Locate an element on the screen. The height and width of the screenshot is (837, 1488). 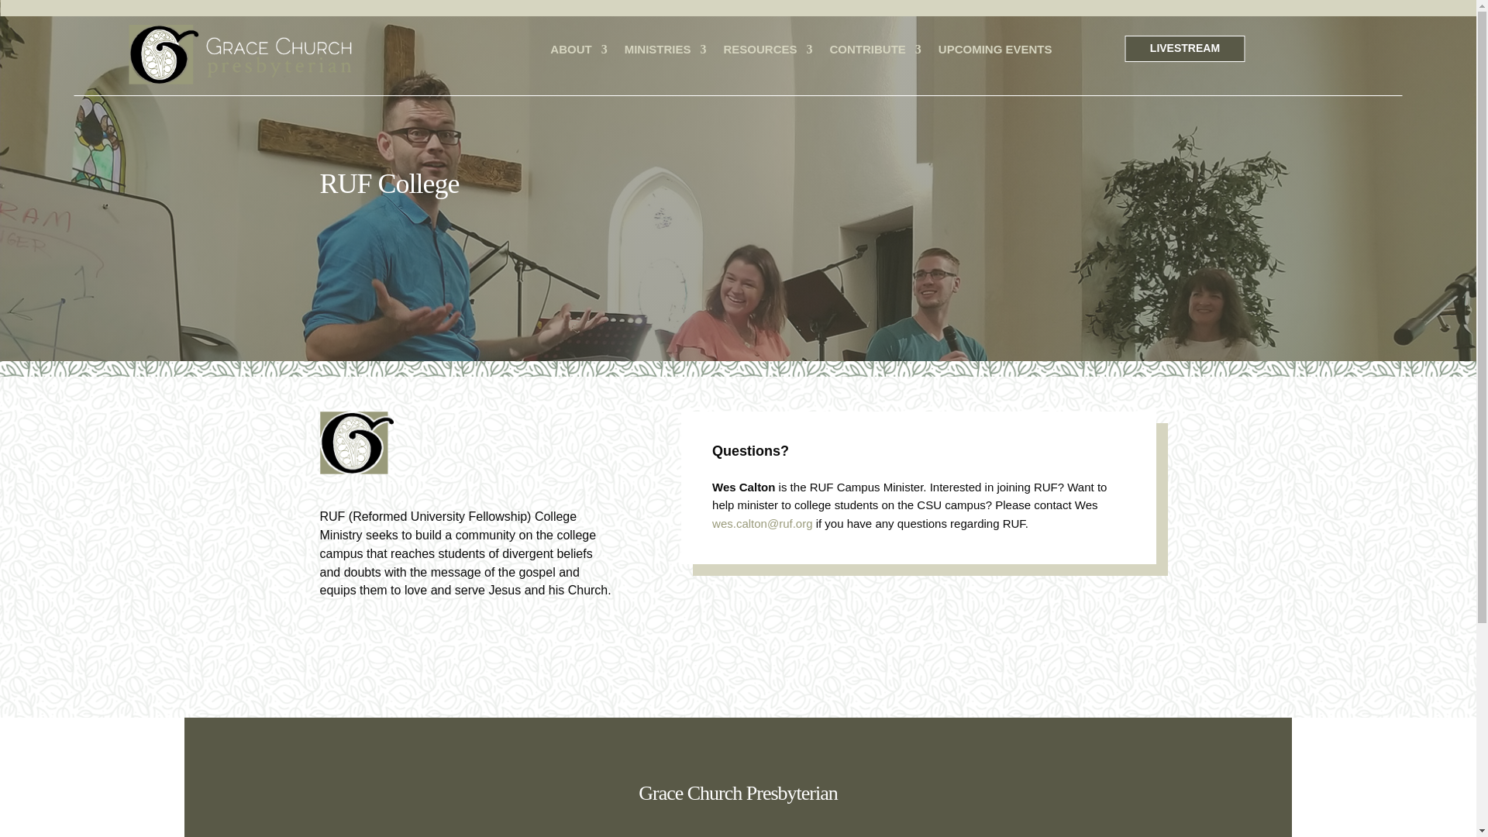
LIVESTREAM is located at coordinates (1184, 48).